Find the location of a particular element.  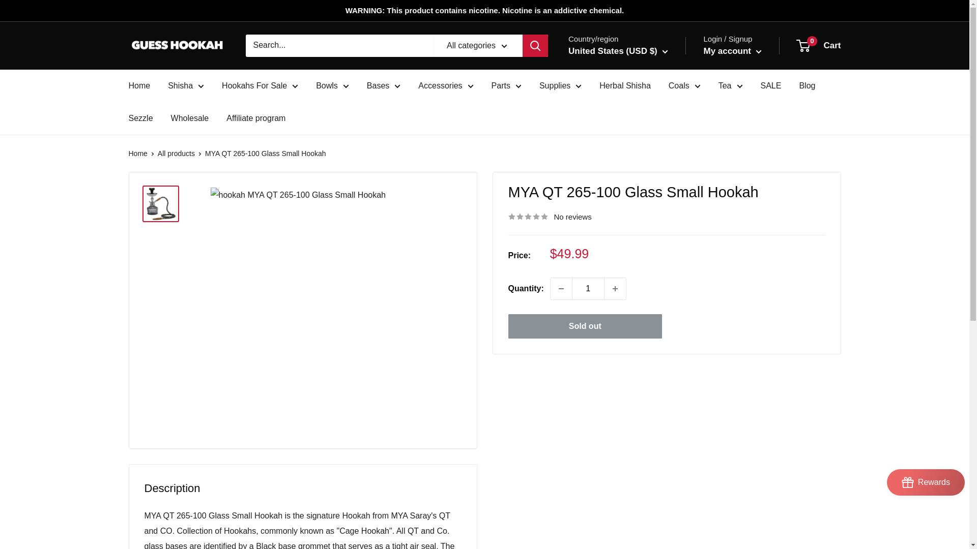

Decrease quantity by 1 is located at coordinates (561, 288).